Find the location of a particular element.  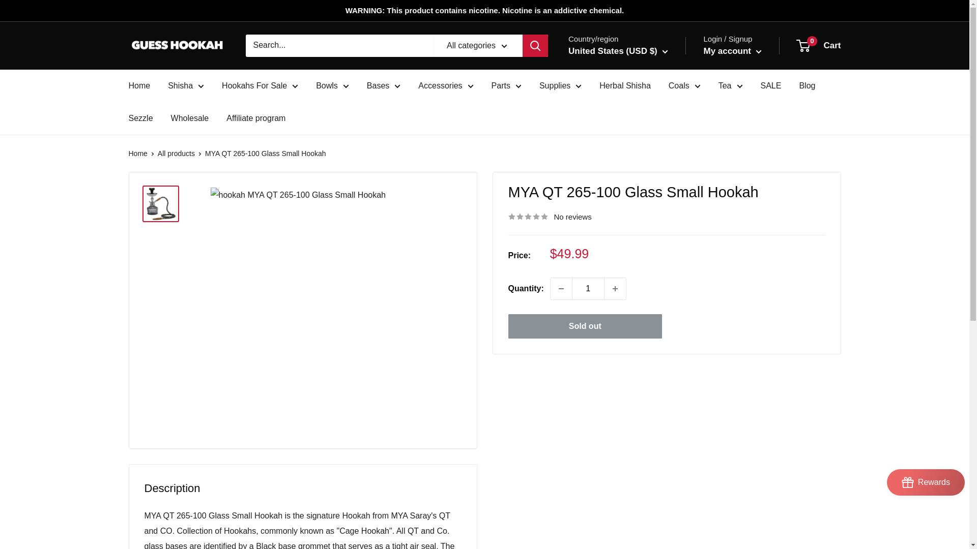

Decrease quantity by 1 is located at coordinates (561, 288).